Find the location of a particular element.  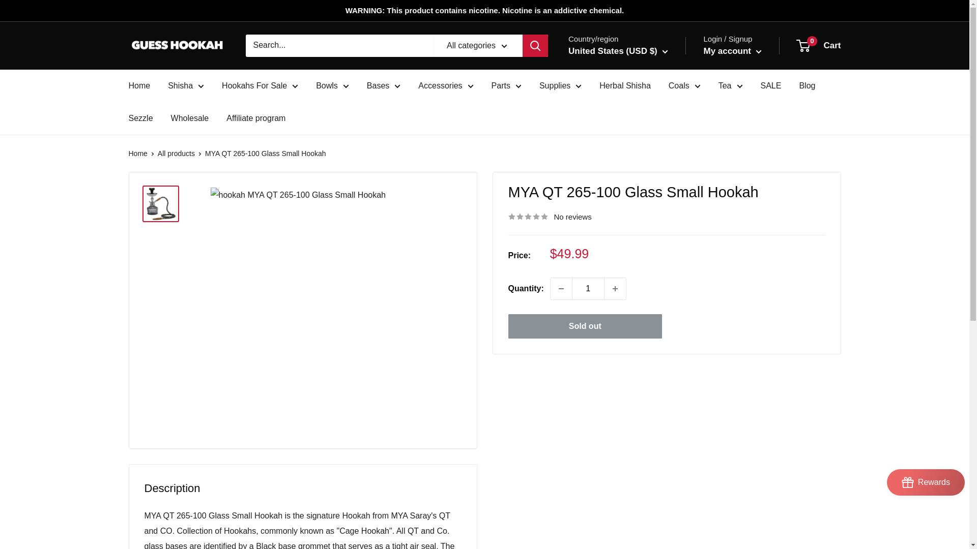

Decrease quantity by 1 is located at coordinates (561, 288).